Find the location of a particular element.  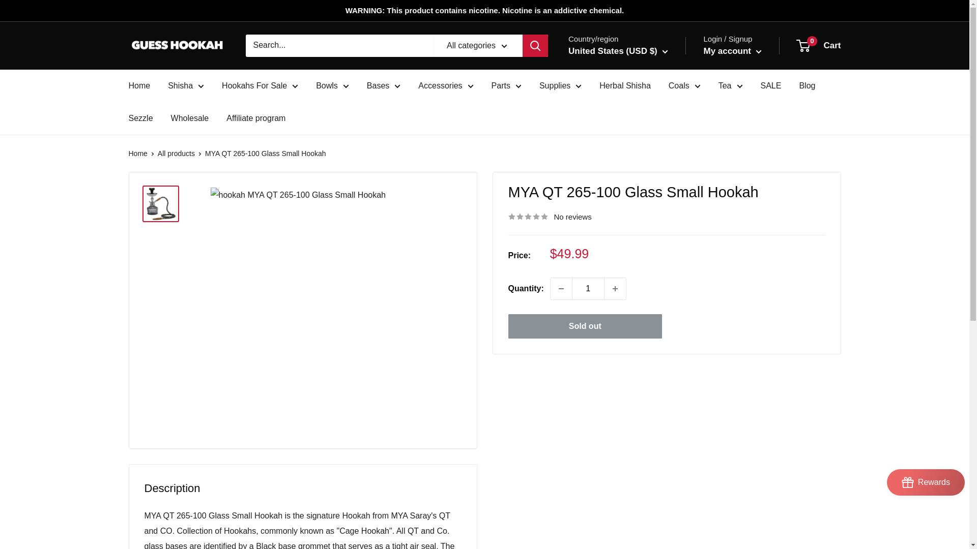

Decrease quantity by 1 is located at coordinates (561, 288).